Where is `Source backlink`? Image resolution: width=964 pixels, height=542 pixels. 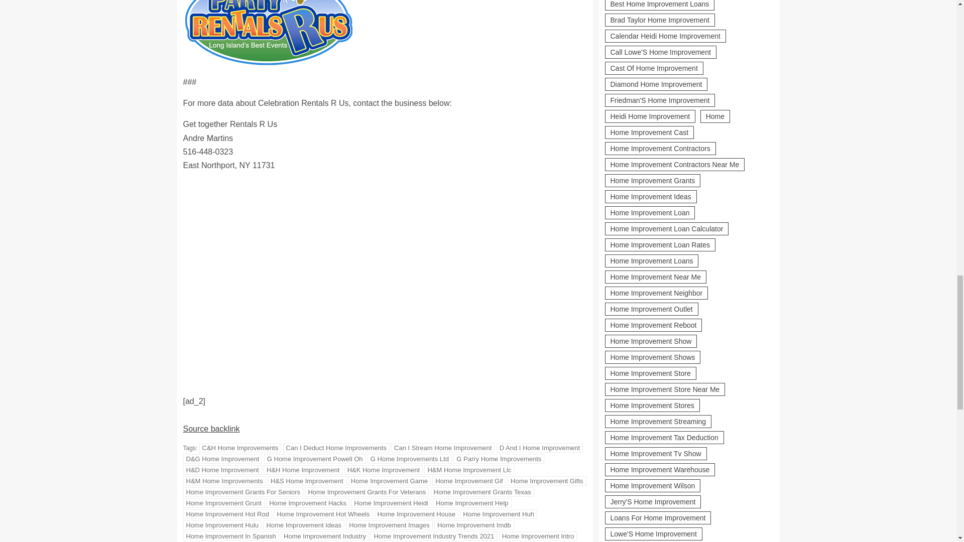 Source backlink is located at coordinates (211, 429).